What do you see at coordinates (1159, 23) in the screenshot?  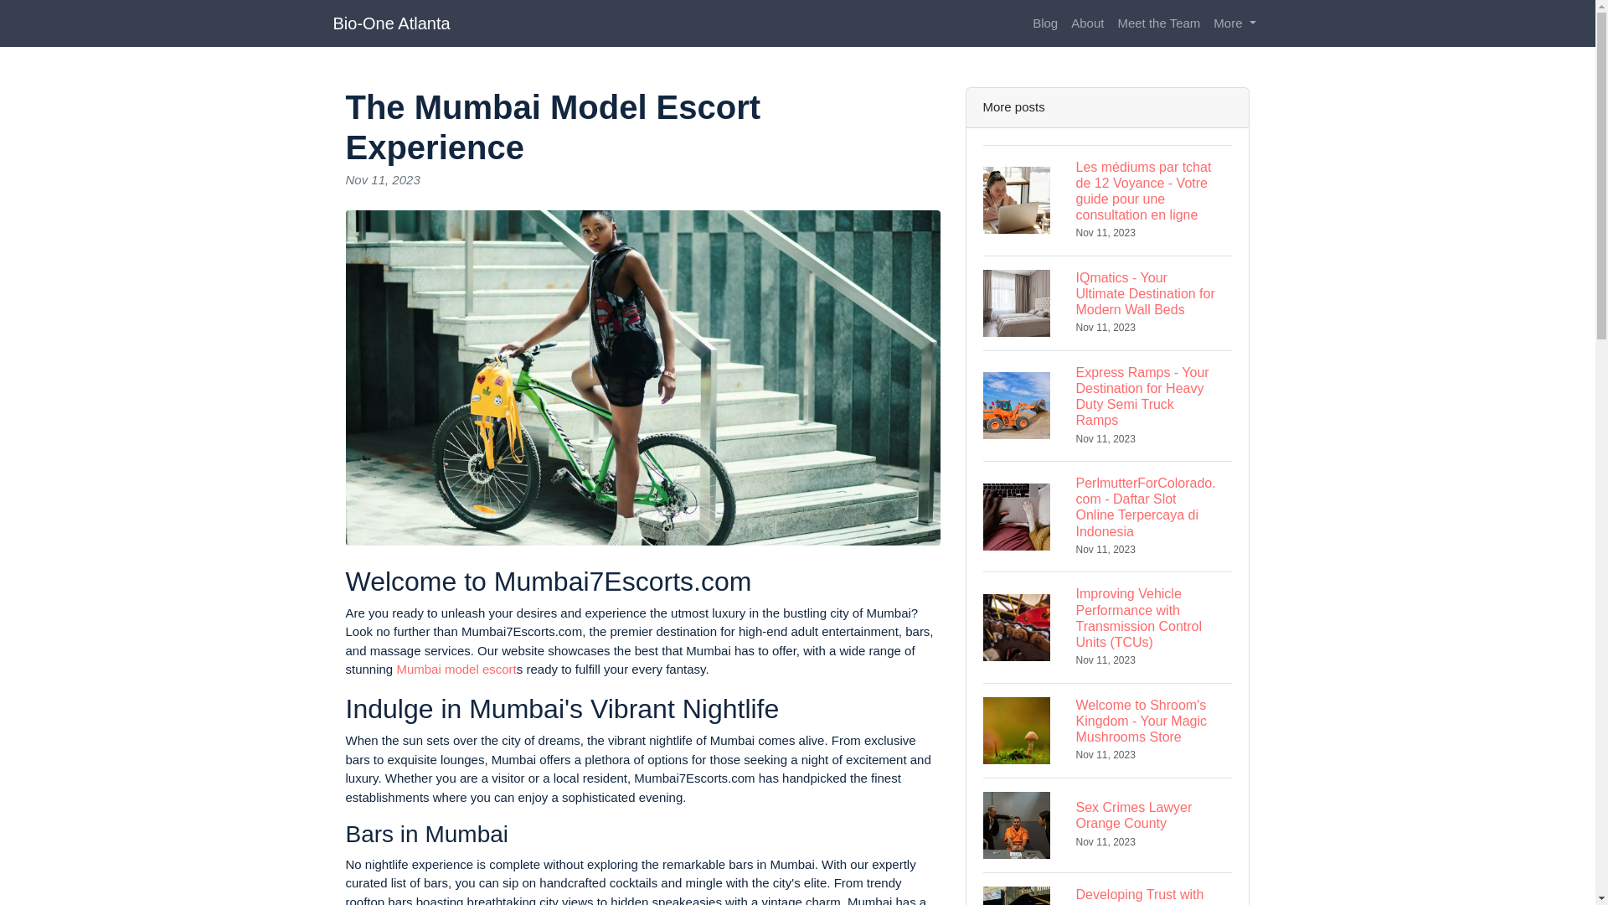 I see `Mumbai model escort` at bounding box center [1159, 23].